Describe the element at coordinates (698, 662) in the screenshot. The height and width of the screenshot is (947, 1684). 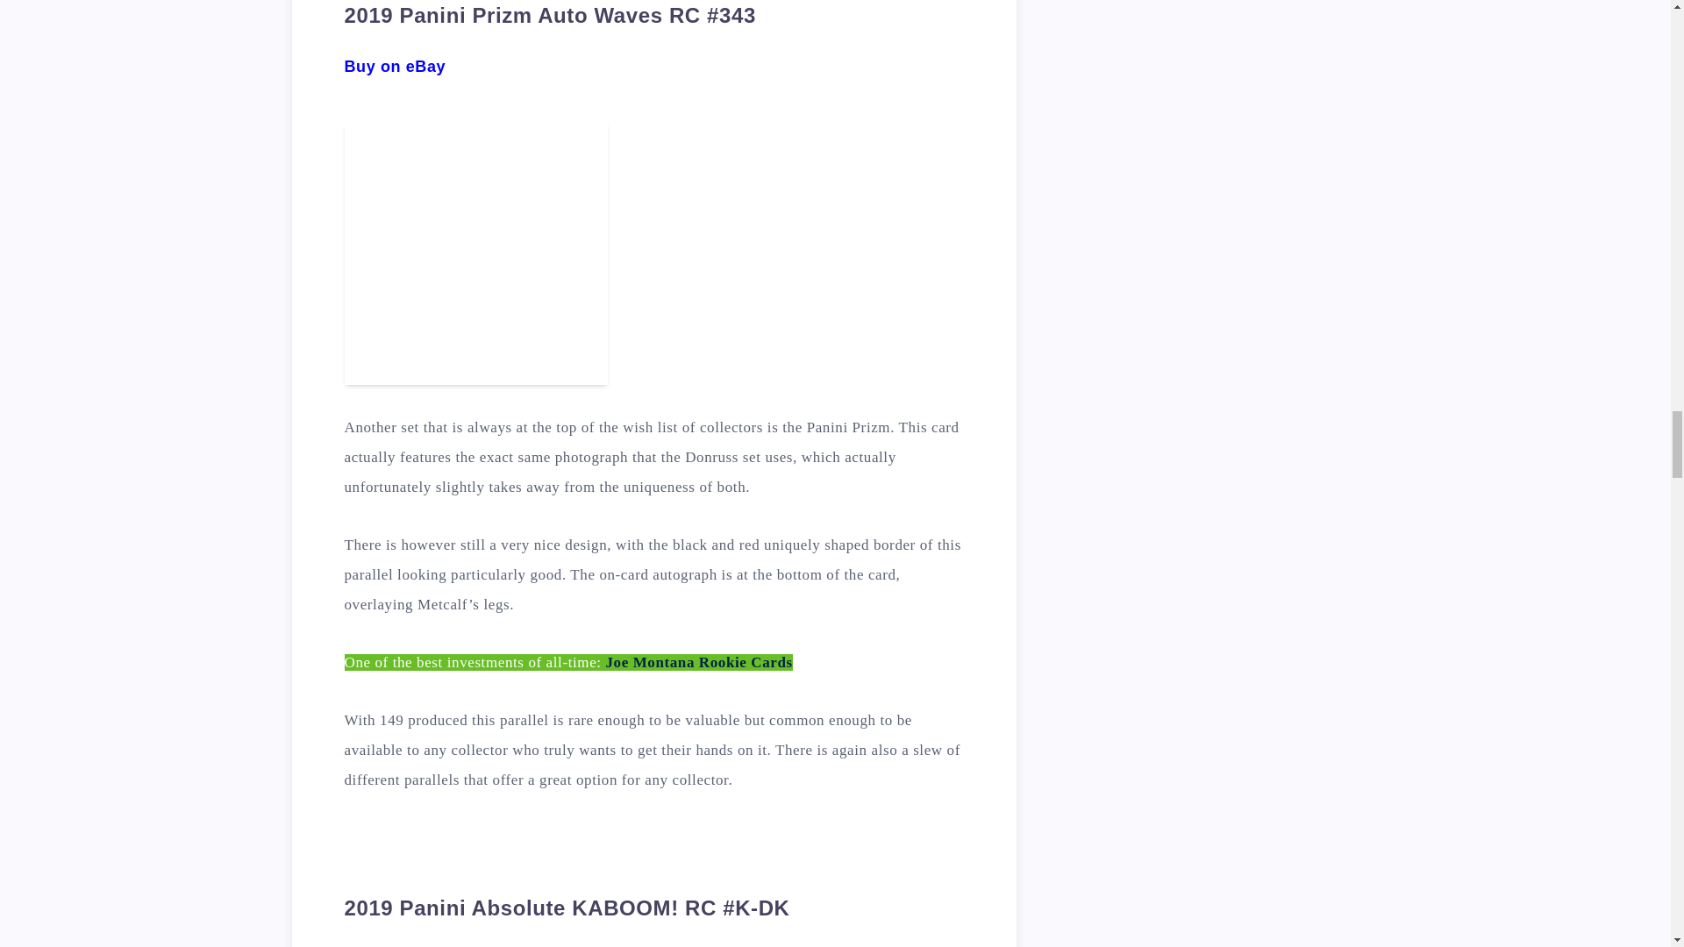
I see `Joe Montana Rookie Cards` at that location.